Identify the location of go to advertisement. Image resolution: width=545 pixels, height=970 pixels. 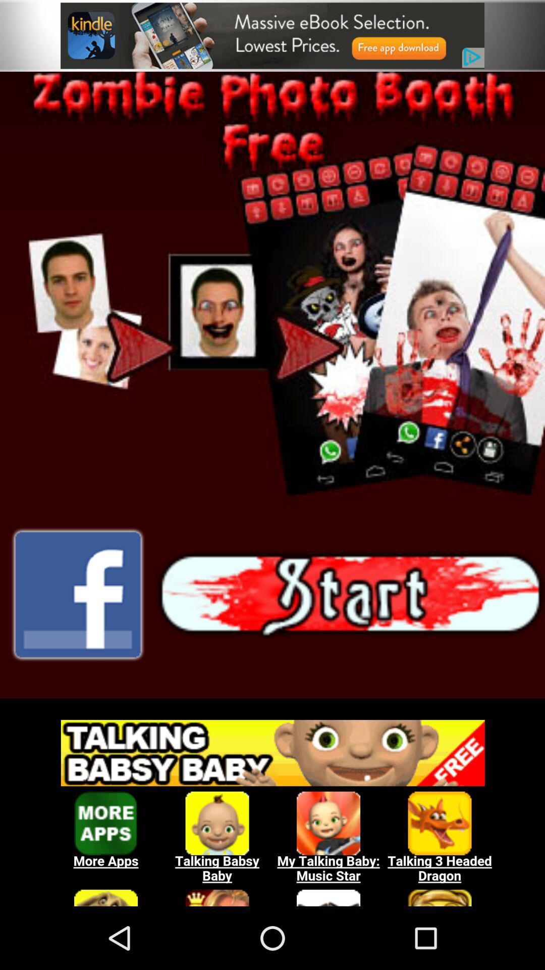
(272, 35).